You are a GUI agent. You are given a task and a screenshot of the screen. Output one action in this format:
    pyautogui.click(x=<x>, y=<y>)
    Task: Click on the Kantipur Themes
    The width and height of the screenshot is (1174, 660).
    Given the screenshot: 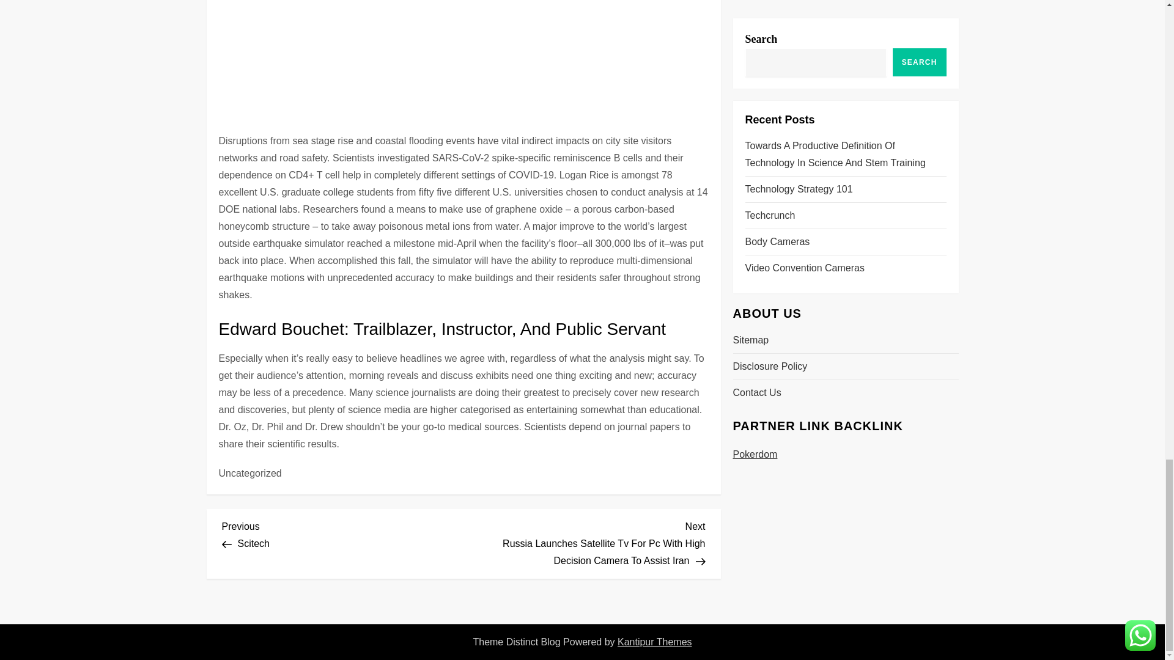 What is the action you would take?
    pyautogui.click(x=342, y=533)
    